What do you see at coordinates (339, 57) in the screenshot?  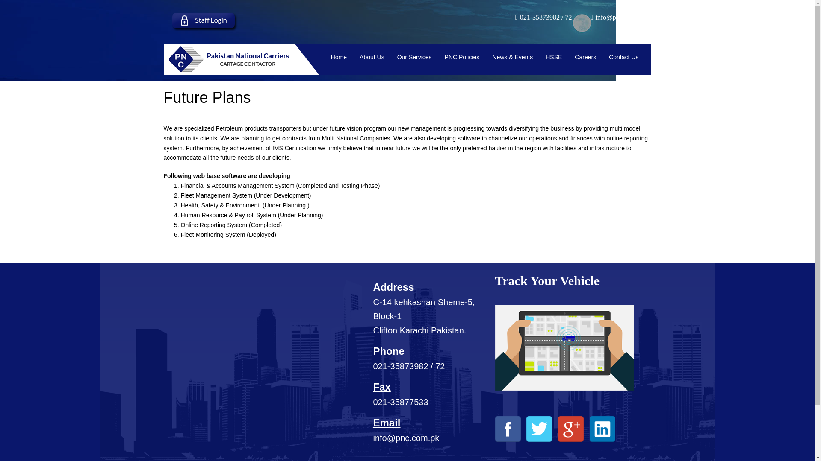 I see `Home` at bounding box center [339, 57].